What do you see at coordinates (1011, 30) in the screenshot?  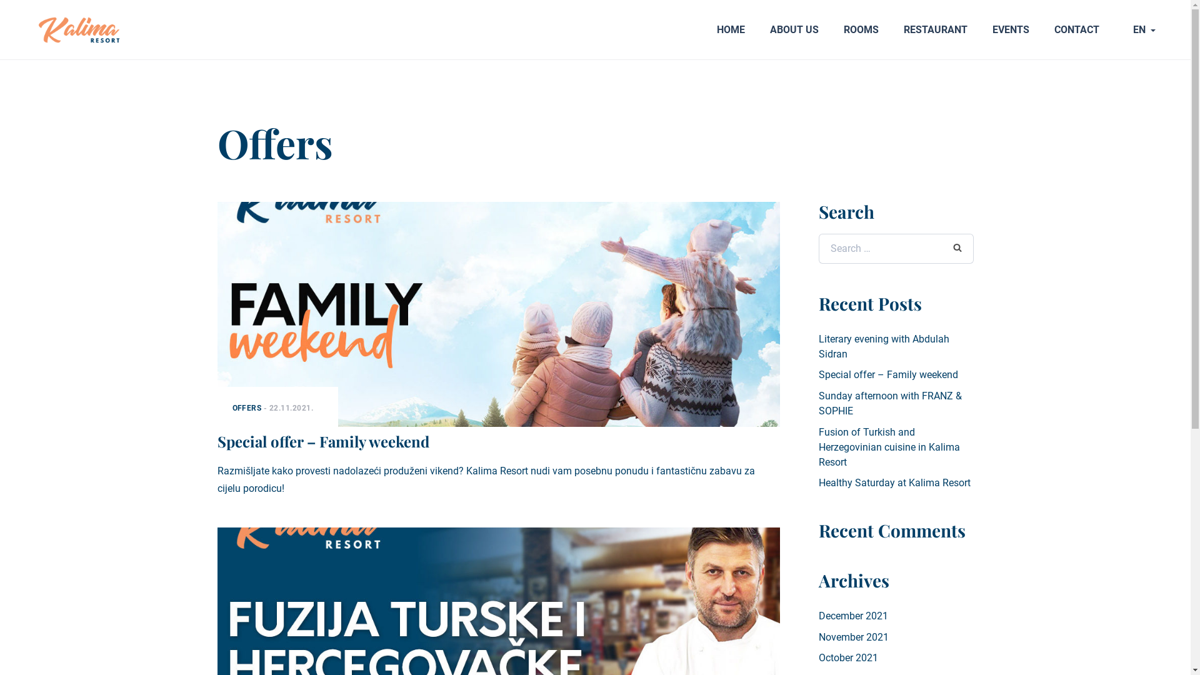 I see `EVENTS` at bounding box center [1011, 30].